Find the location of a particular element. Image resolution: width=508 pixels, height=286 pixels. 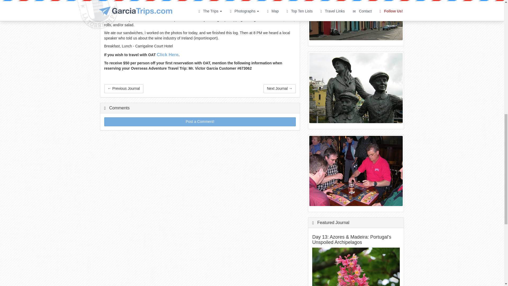

Post a Comment! is located at coordinates (200, 122).